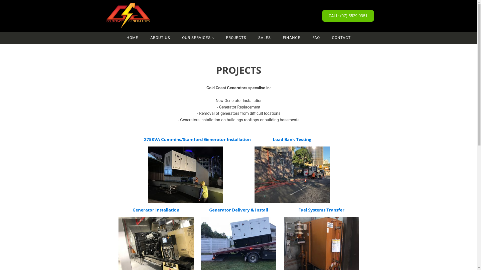 The image size is (481, 270). Describe the element at coordinates (236, 38) in the screenshot. I see `PROJECTS` at that location.